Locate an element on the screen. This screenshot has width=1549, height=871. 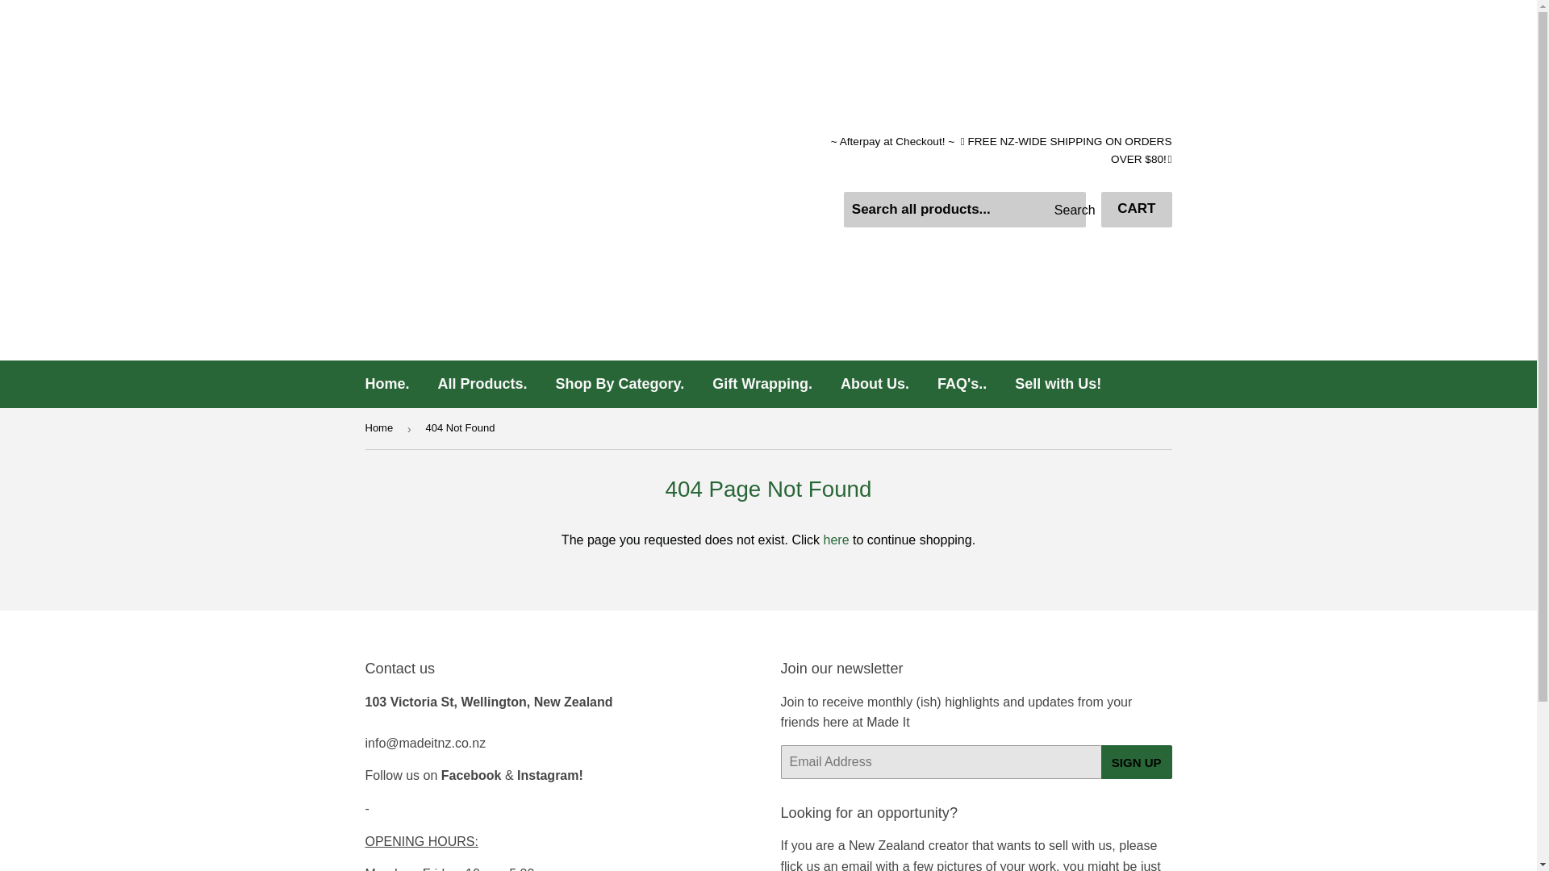
Instagram! is located at coordinates (550, 774).